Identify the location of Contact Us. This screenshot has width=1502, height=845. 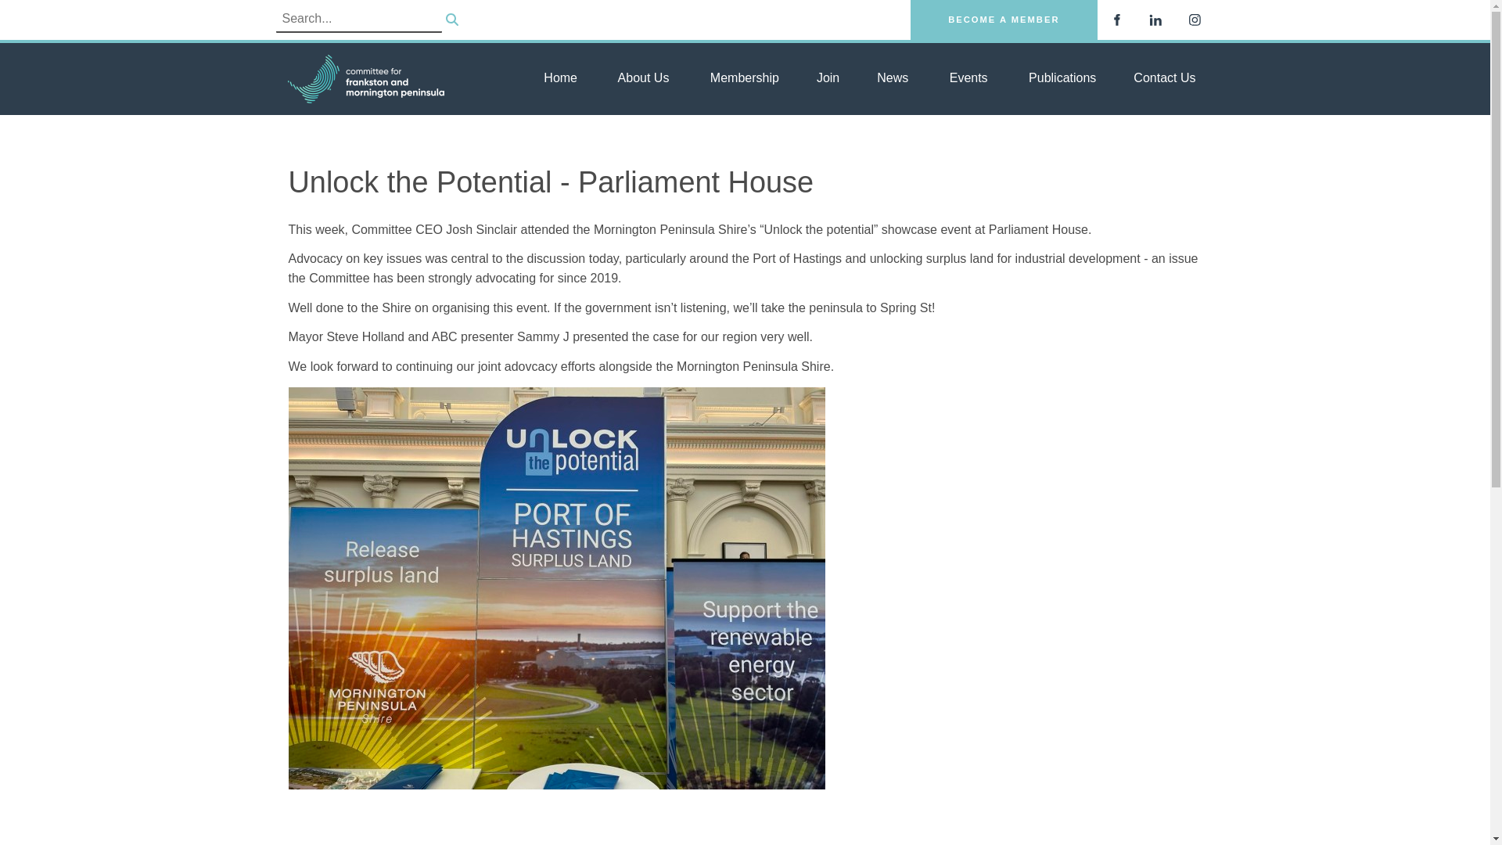
(1164, 78).